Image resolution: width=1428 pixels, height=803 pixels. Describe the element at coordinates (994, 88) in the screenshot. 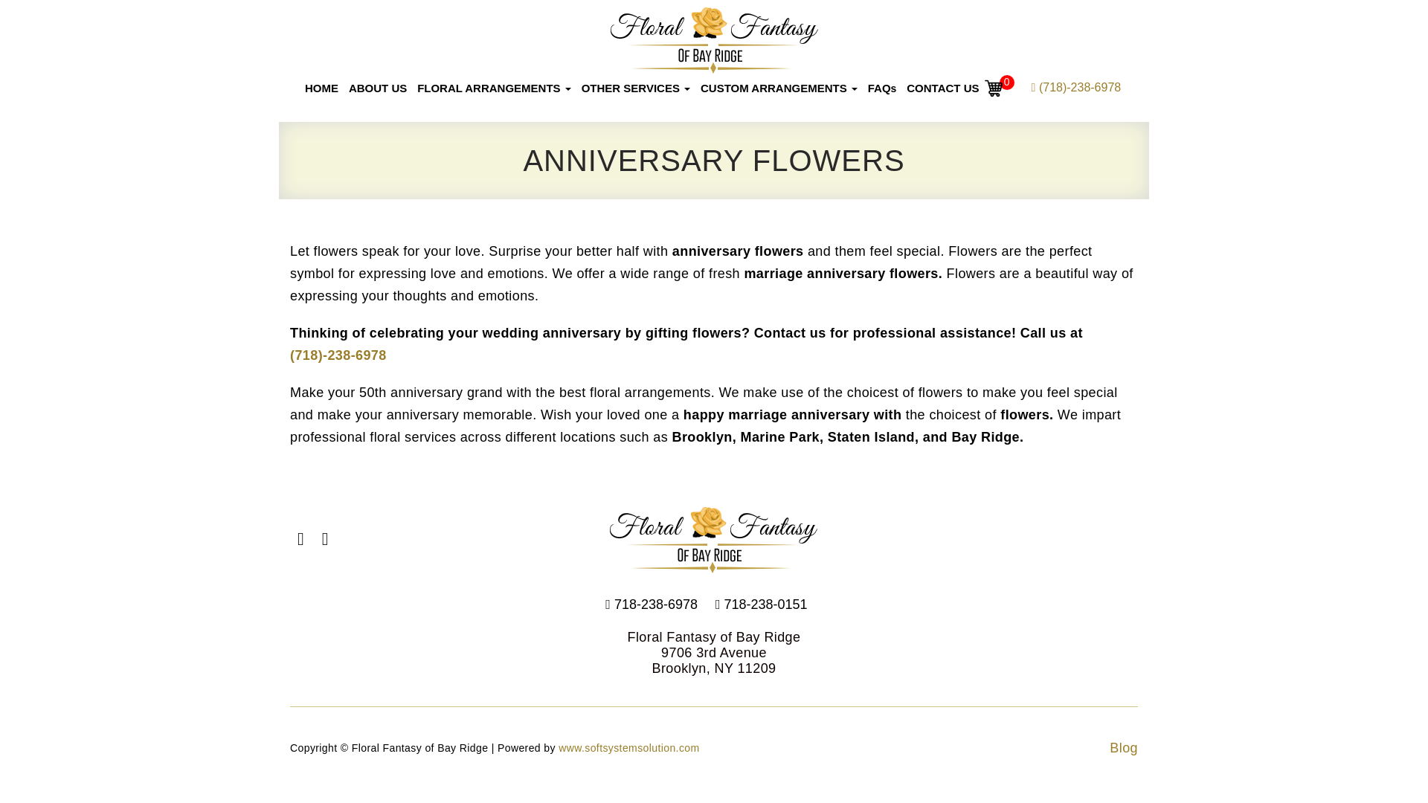

I see `0` at that location.